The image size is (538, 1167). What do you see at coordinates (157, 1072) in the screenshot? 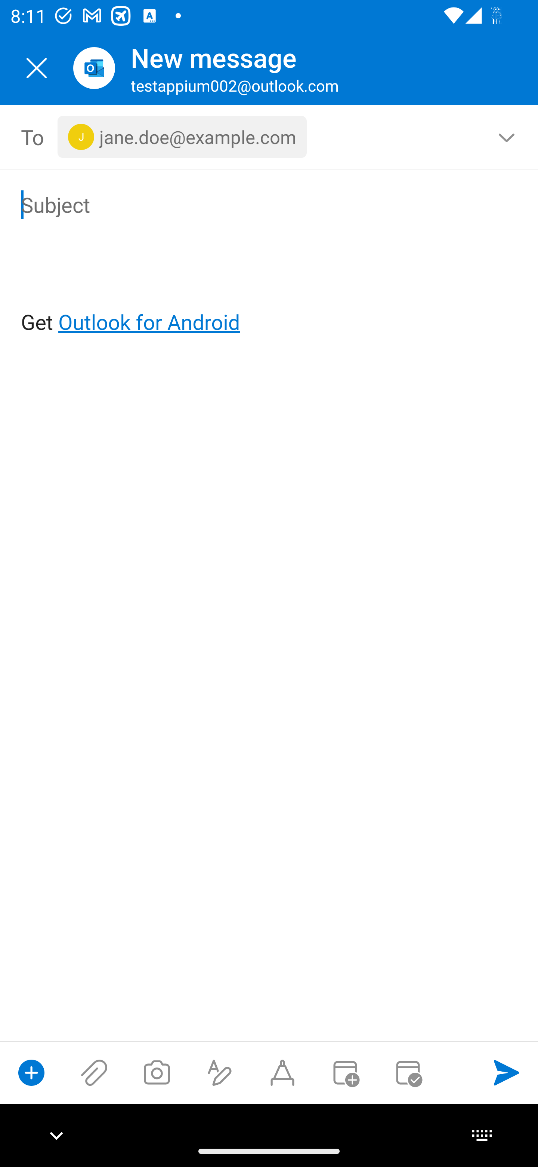
I see `Take a photo` at bounding box center [157, 1072].